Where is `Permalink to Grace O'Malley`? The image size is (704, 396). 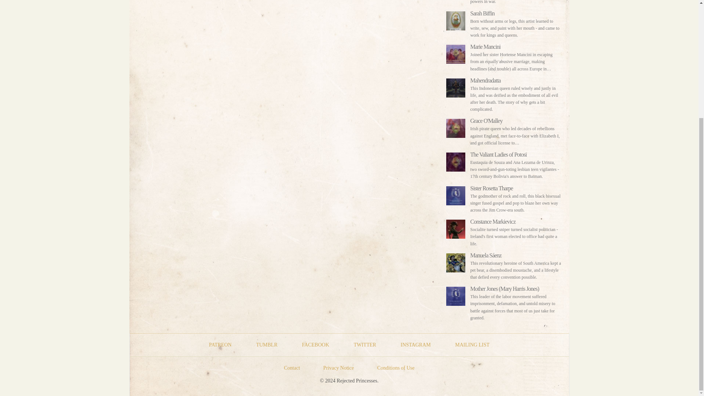 Permalink to Grace O'Malley is located at coordinates (503, 129).